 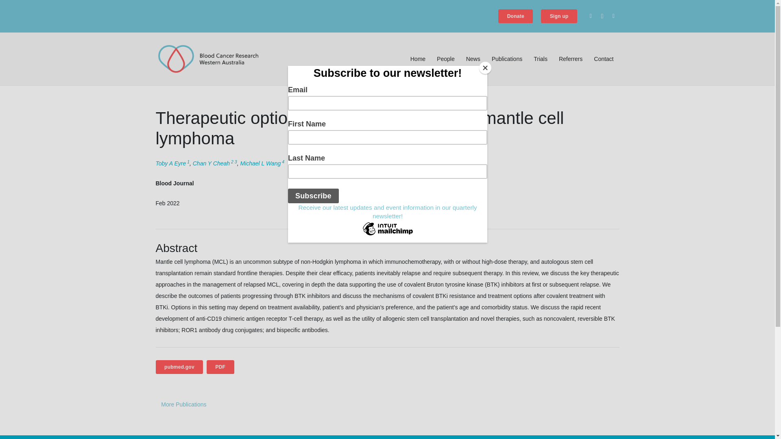 What do you see at coordinates (260, 163) in the screenshot?
I see `Michael L Wang` at bounding box center [260, 163].